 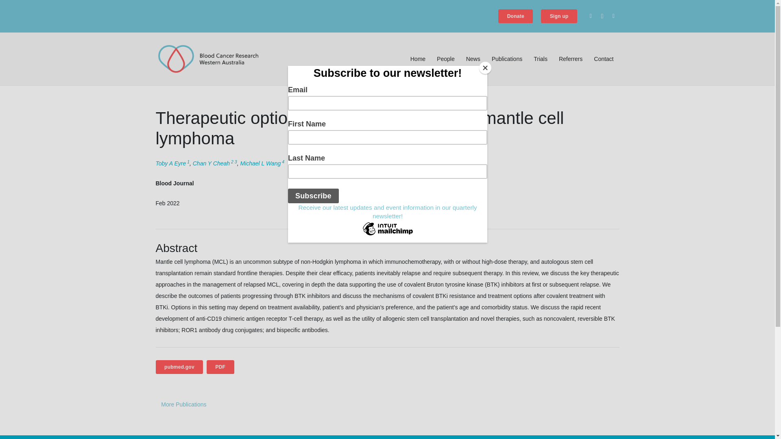 What do you see at coordinates (260, 163) in the screenshot?
I see `Michael L Wang` at bounding box center [260, 163].